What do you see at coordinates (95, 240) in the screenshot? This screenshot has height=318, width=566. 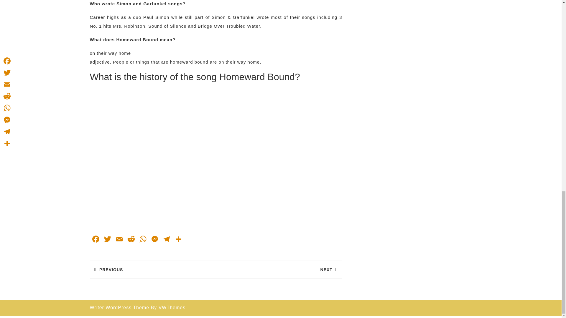 I see `Twitter` at bounding box center [95, 240].